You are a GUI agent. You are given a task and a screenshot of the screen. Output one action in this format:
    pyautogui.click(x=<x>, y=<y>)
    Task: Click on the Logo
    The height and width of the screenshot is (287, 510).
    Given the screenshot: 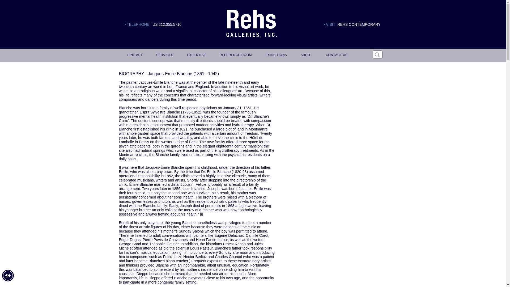 What is the action you would take?
    pyautogui.click(x=251, y=24)
    